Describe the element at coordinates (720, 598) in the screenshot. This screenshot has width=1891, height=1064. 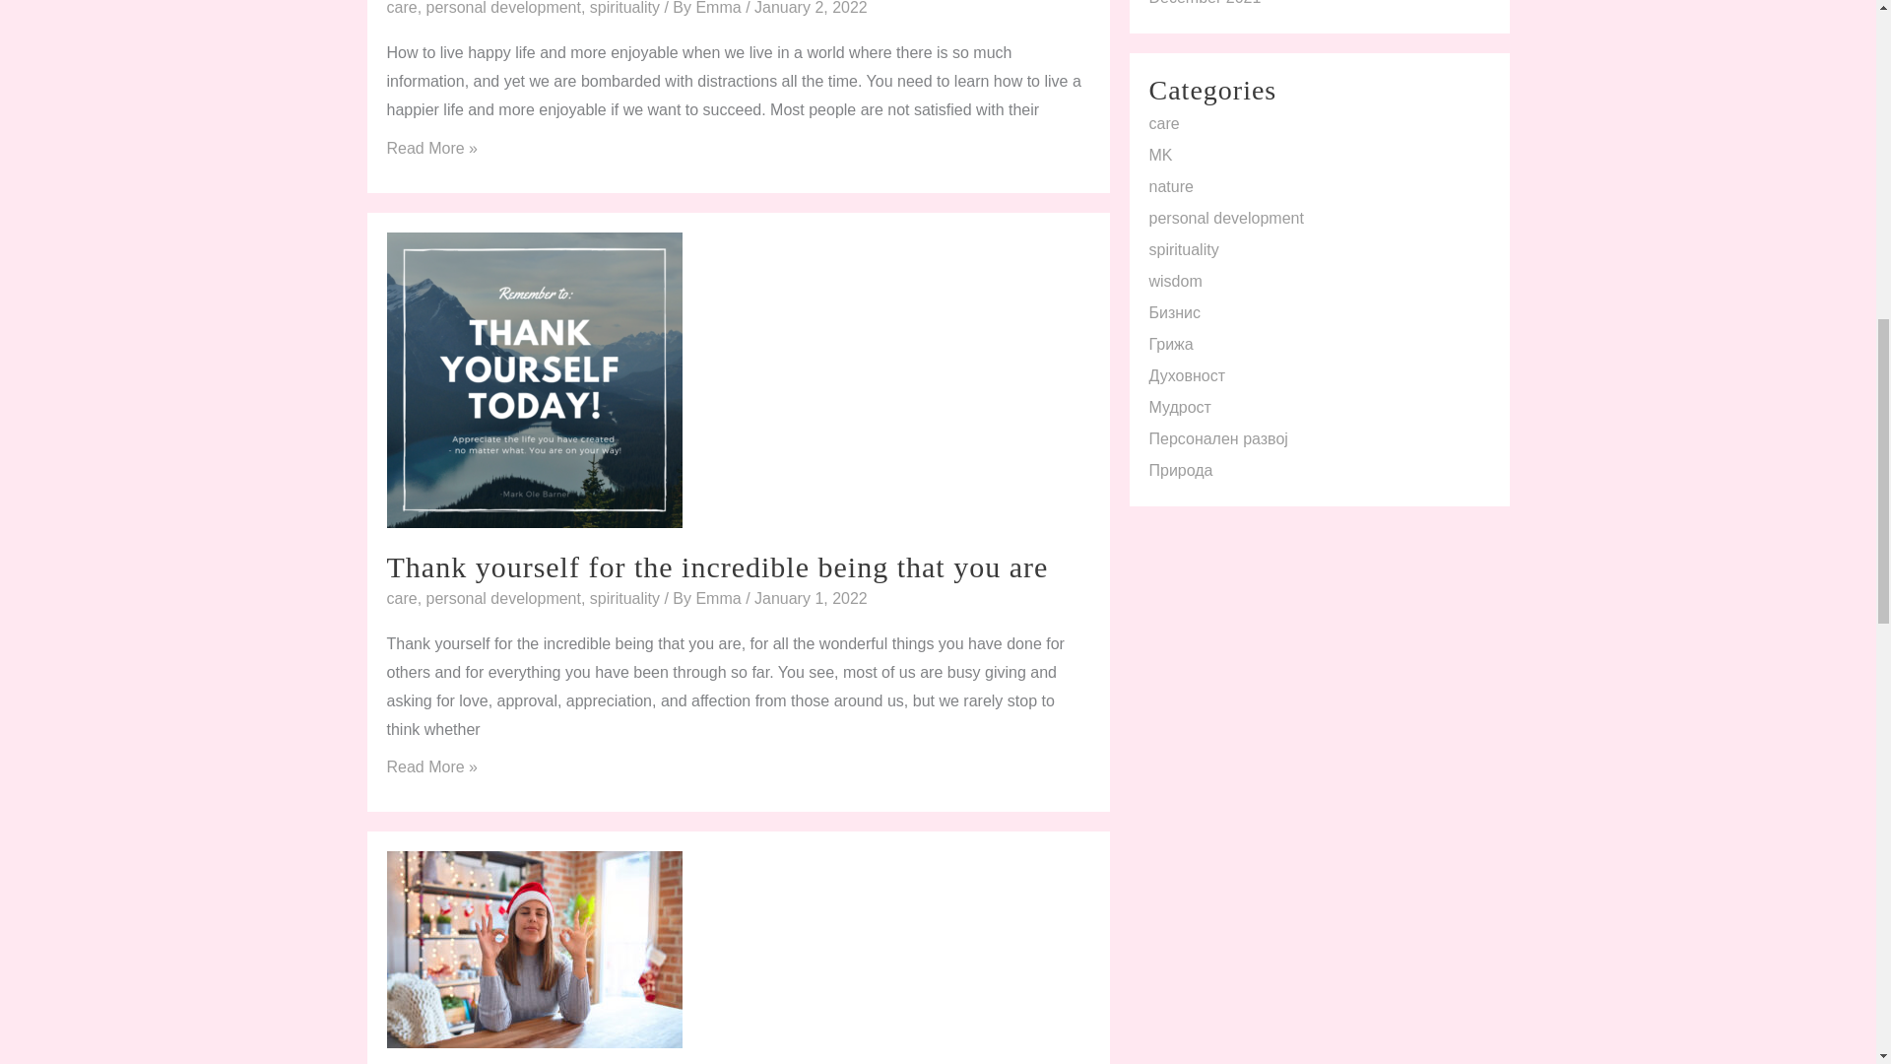
I see `View all posts by Emma` at that location.